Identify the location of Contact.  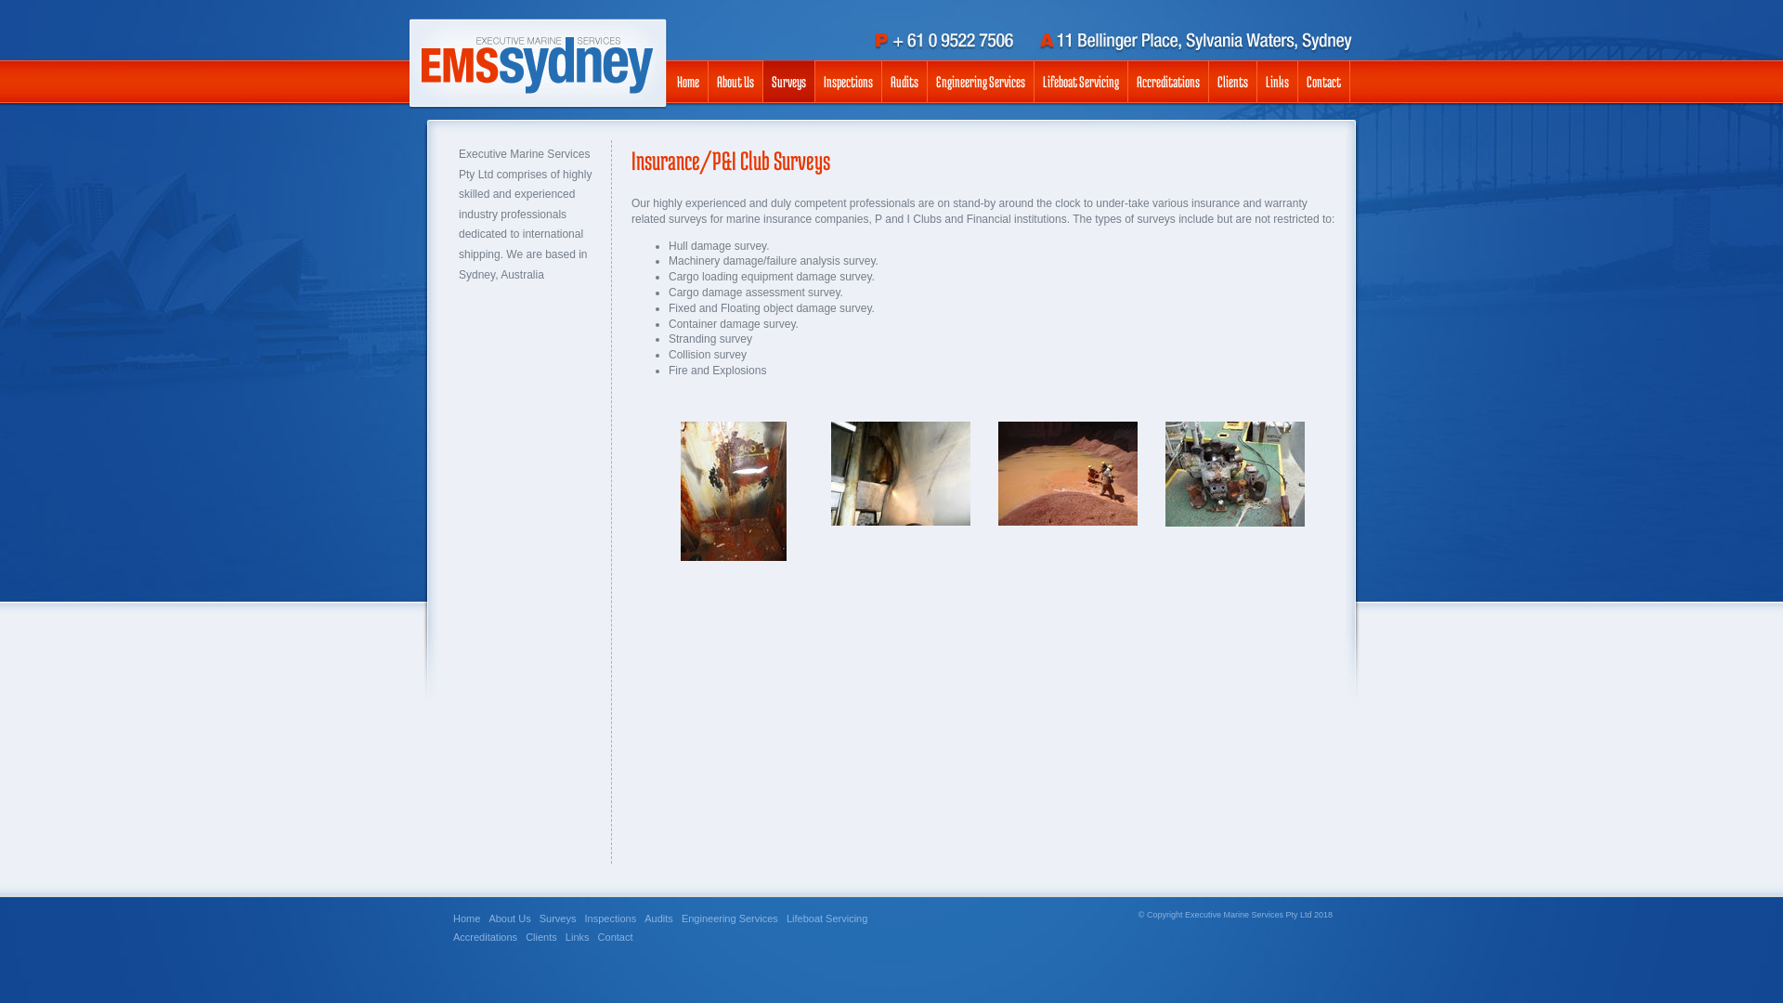
(616, 937).